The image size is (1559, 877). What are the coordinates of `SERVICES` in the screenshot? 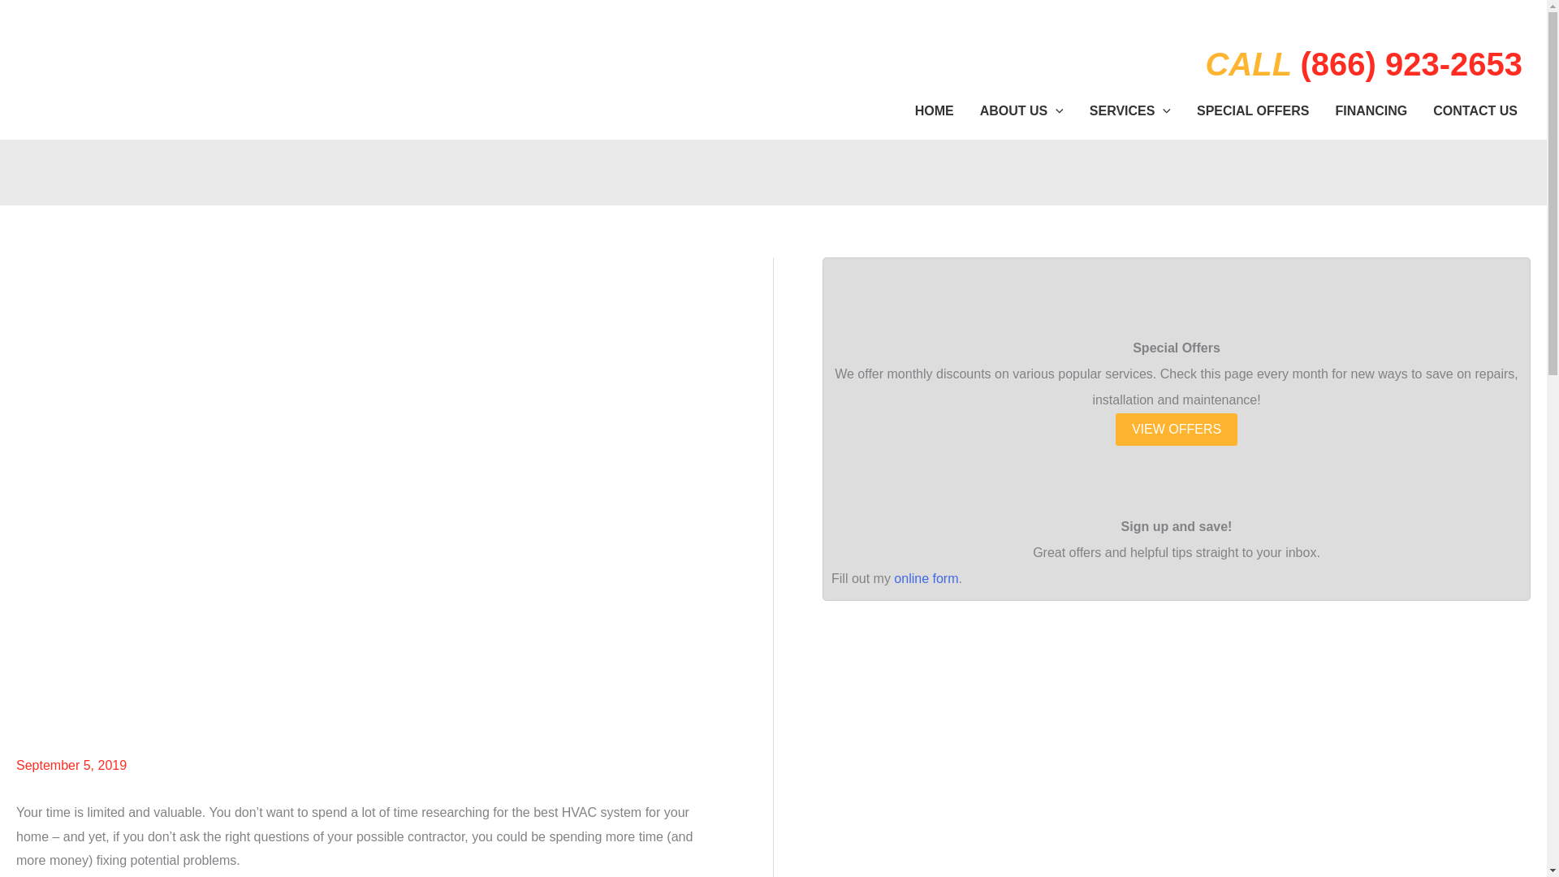 It's located at (1130, 110).